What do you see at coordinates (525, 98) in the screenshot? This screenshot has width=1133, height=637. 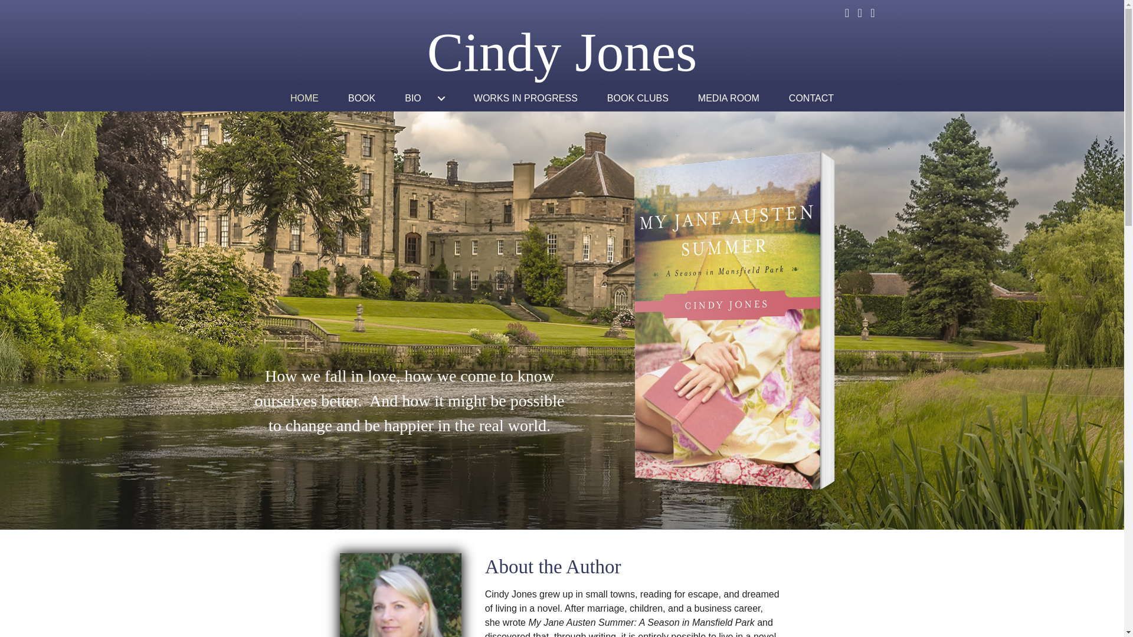 I see `WORKS IN PROGRESS` at bounding box center [525, 98].